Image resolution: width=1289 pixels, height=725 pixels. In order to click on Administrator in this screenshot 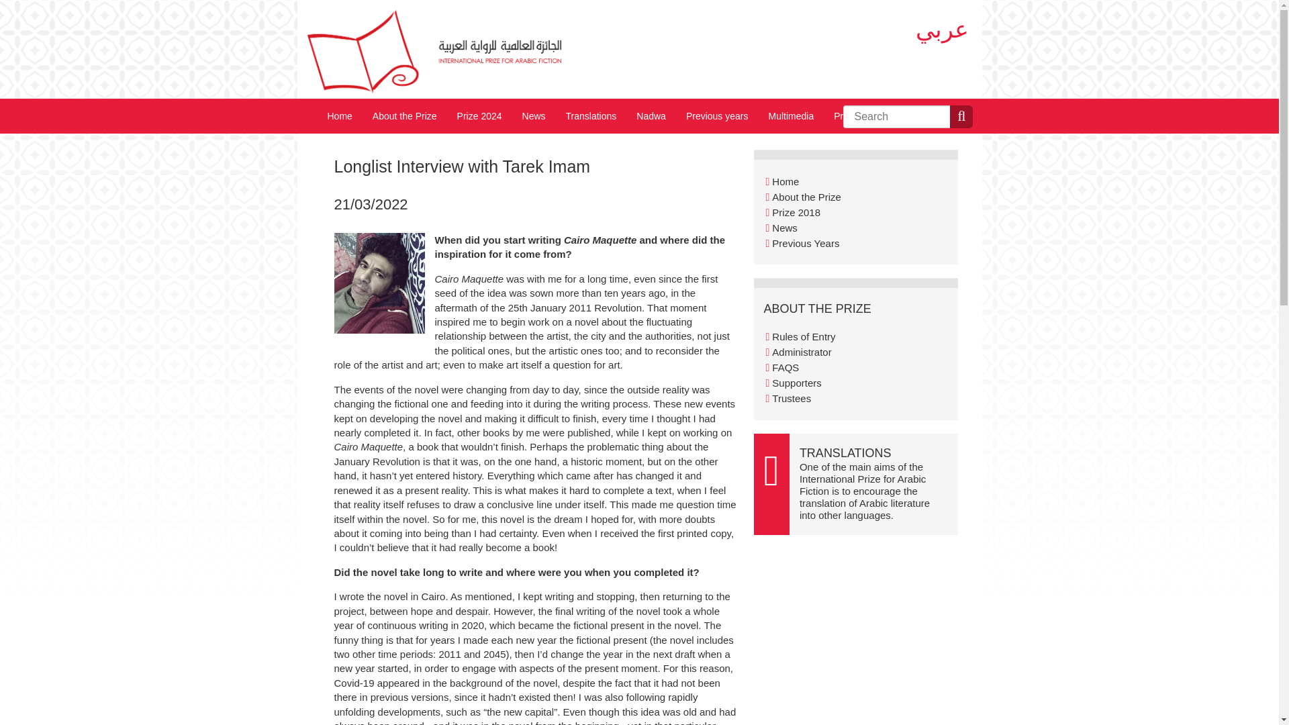, I will do `click(802, 352)`.